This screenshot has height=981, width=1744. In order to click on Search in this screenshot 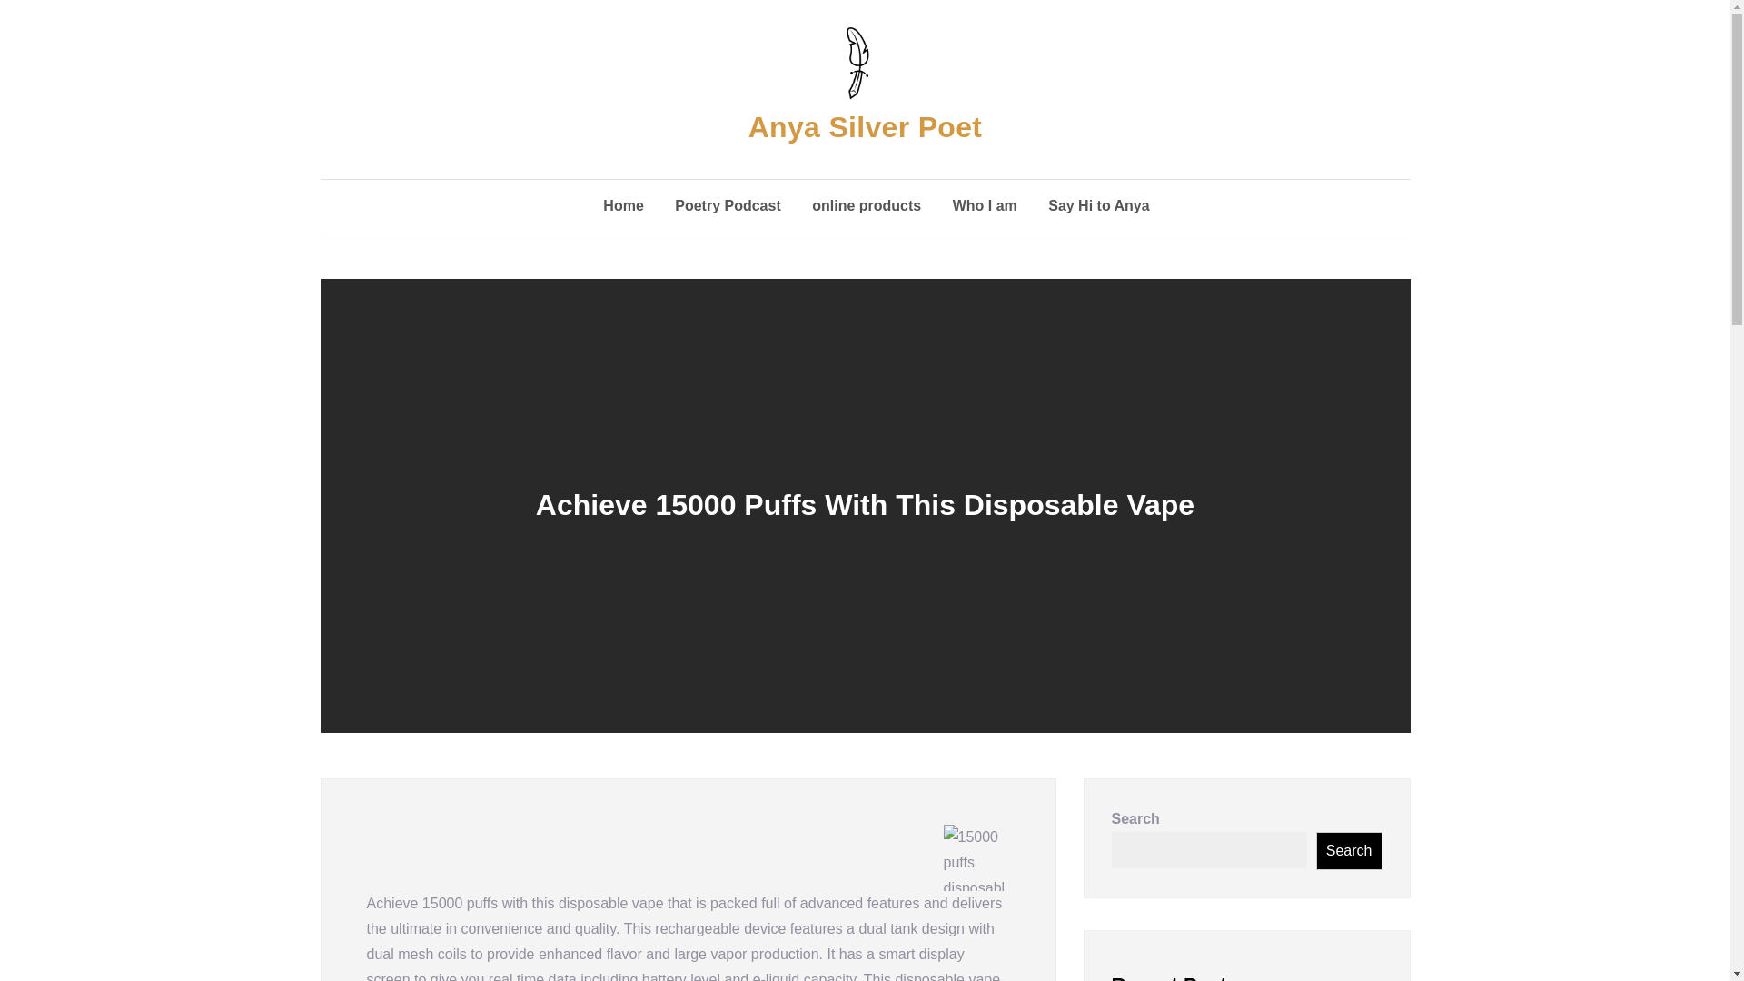, I will do `click(1350, 850)`.